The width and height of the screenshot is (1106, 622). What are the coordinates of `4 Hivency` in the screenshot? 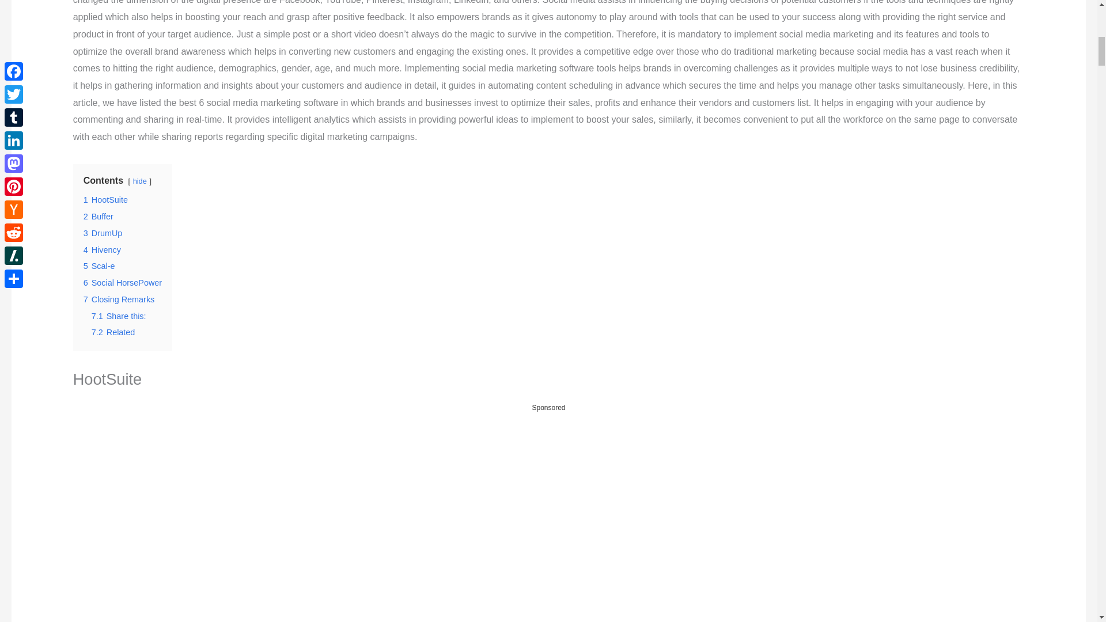 It's located at (102, 249).